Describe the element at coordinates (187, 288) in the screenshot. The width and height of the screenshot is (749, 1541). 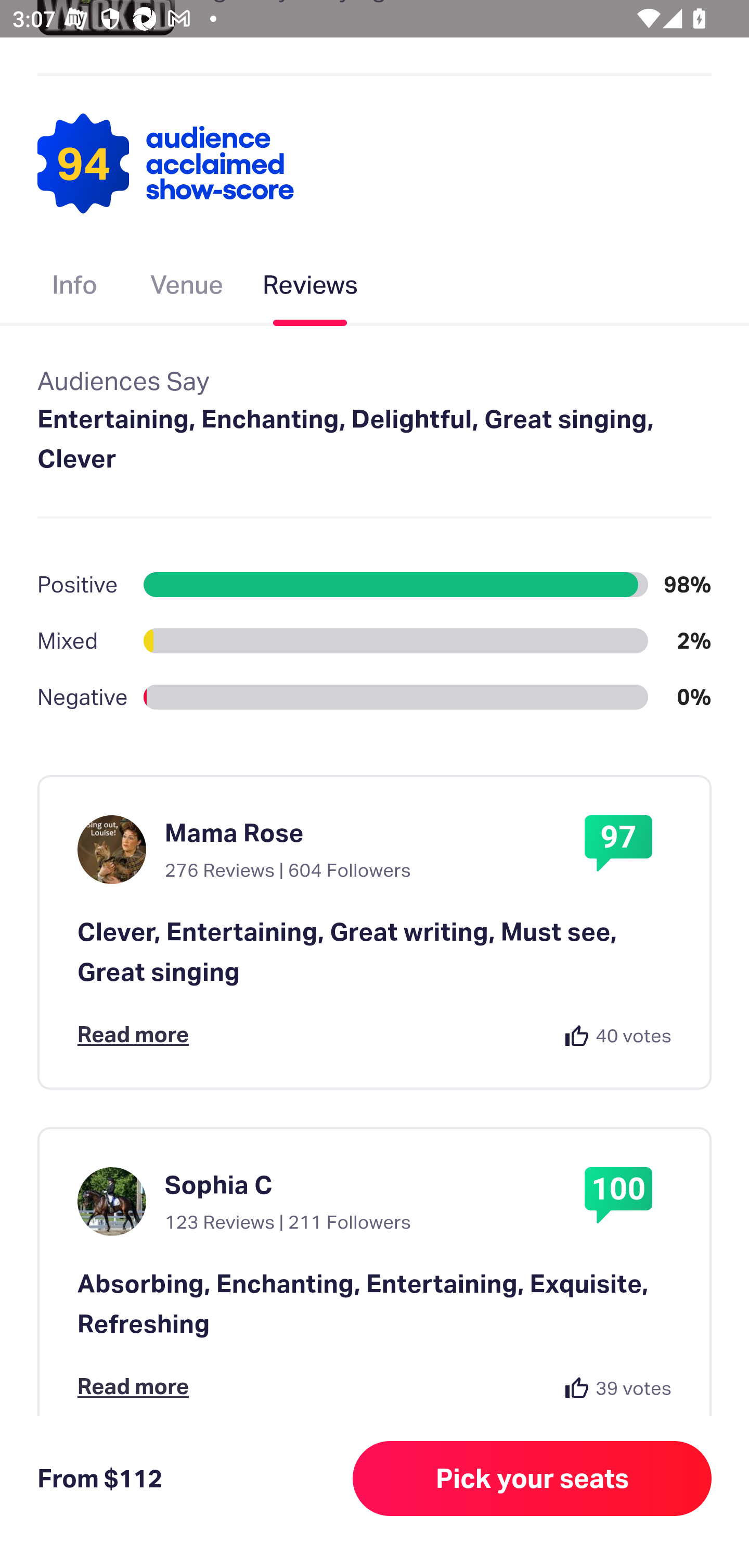
I see `Venue` at that location.